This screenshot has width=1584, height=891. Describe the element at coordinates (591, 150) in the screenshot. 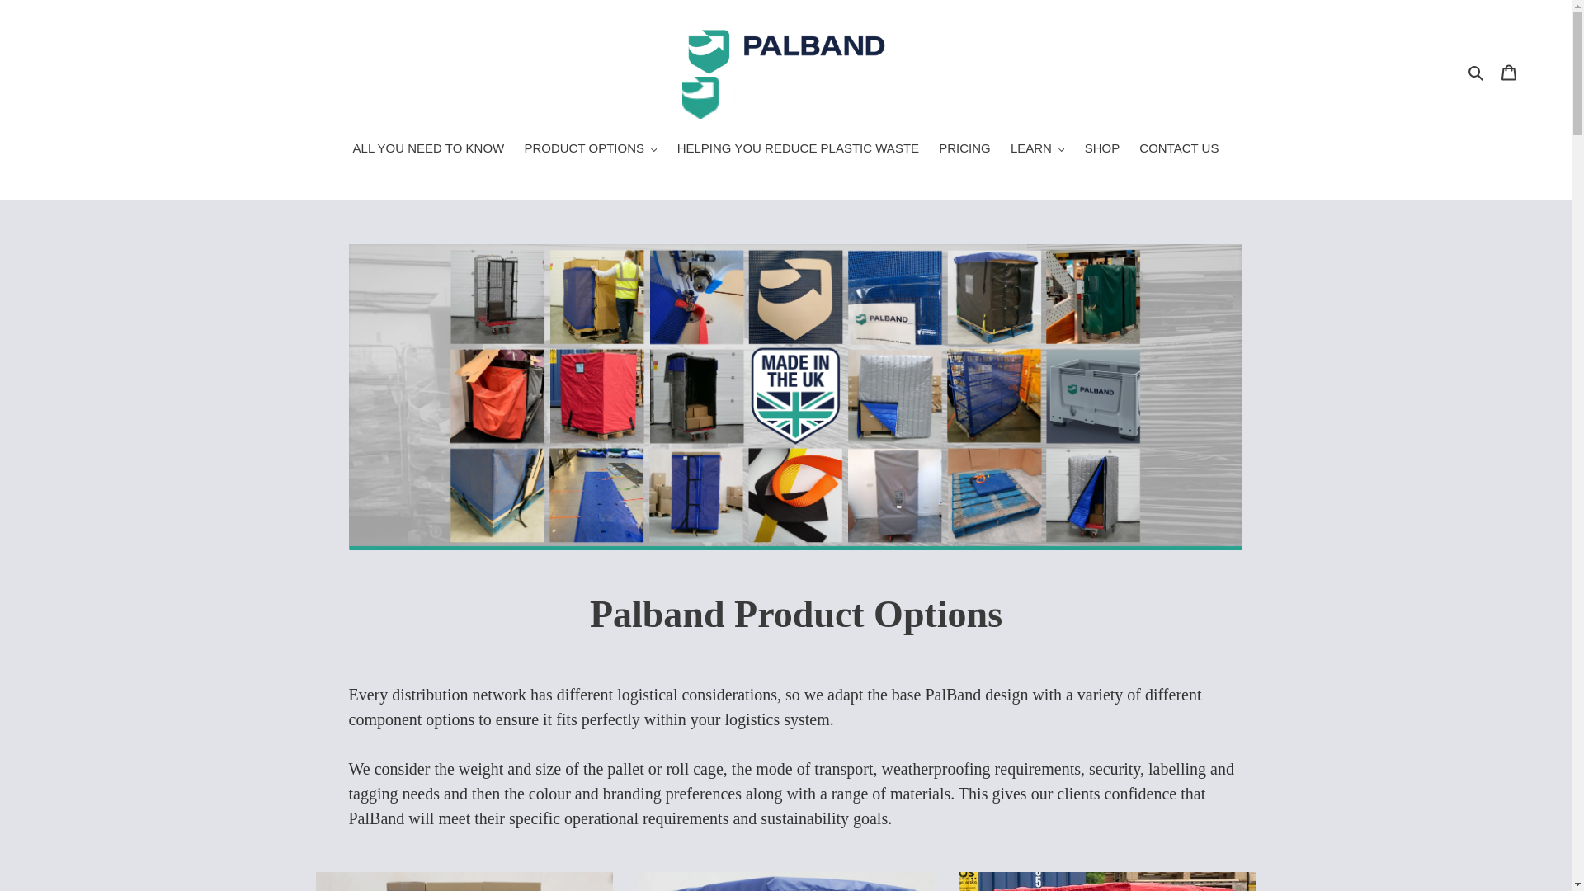

I see `PRODUCT OPTIONS` at that location.